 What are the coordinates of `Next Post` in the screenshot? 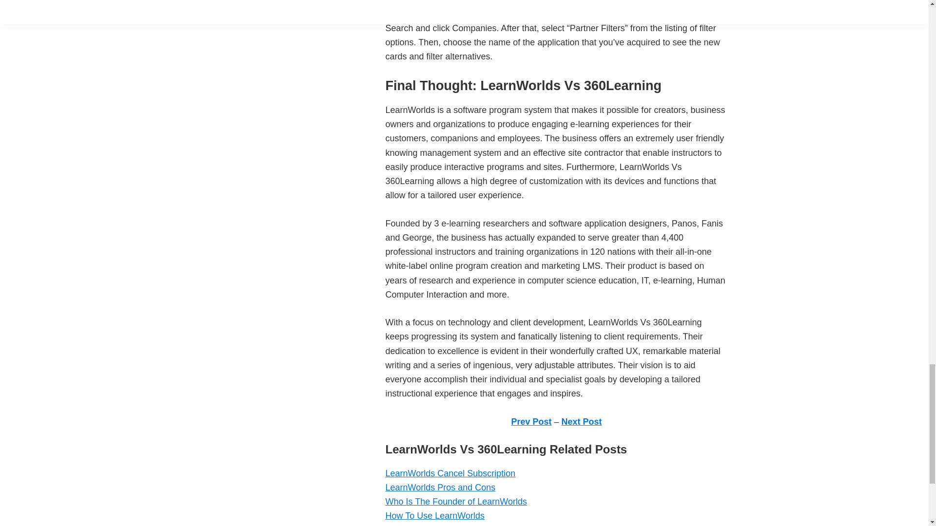 It's located at (582, 422).